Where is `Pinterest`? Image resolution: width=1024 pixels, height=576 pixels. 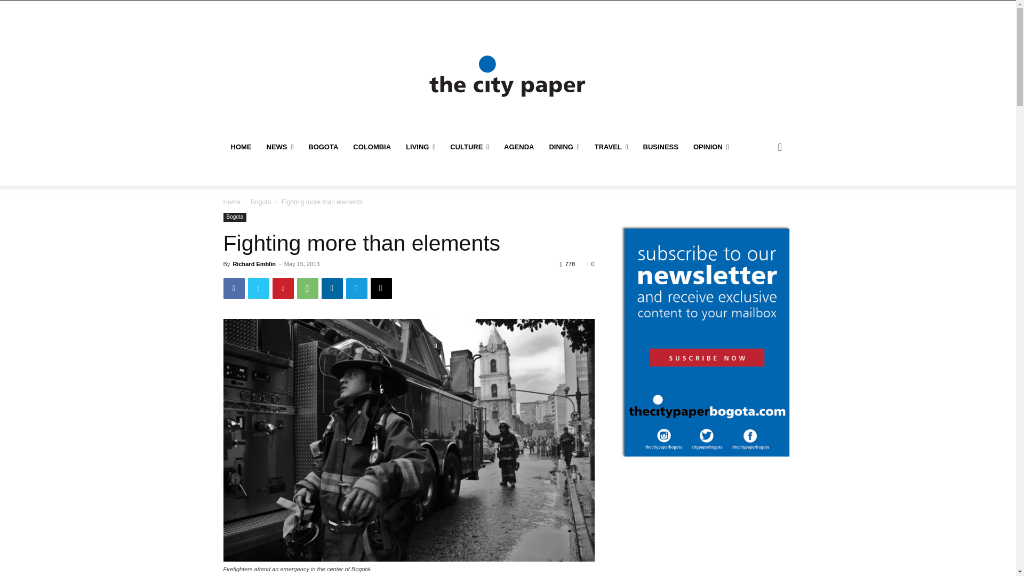
Pinterest is located at coordinates (283, 288).